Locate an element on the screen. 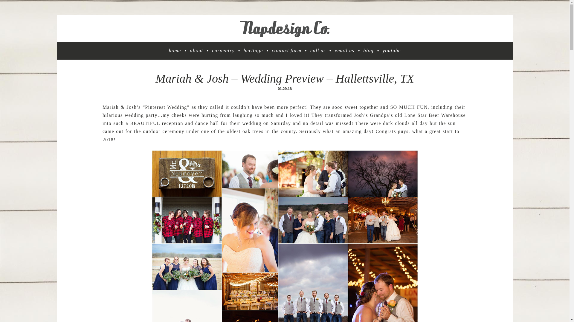 Image resolution: width=574 pixels, height=322 pixels. home is located at coordinates (175, 51).